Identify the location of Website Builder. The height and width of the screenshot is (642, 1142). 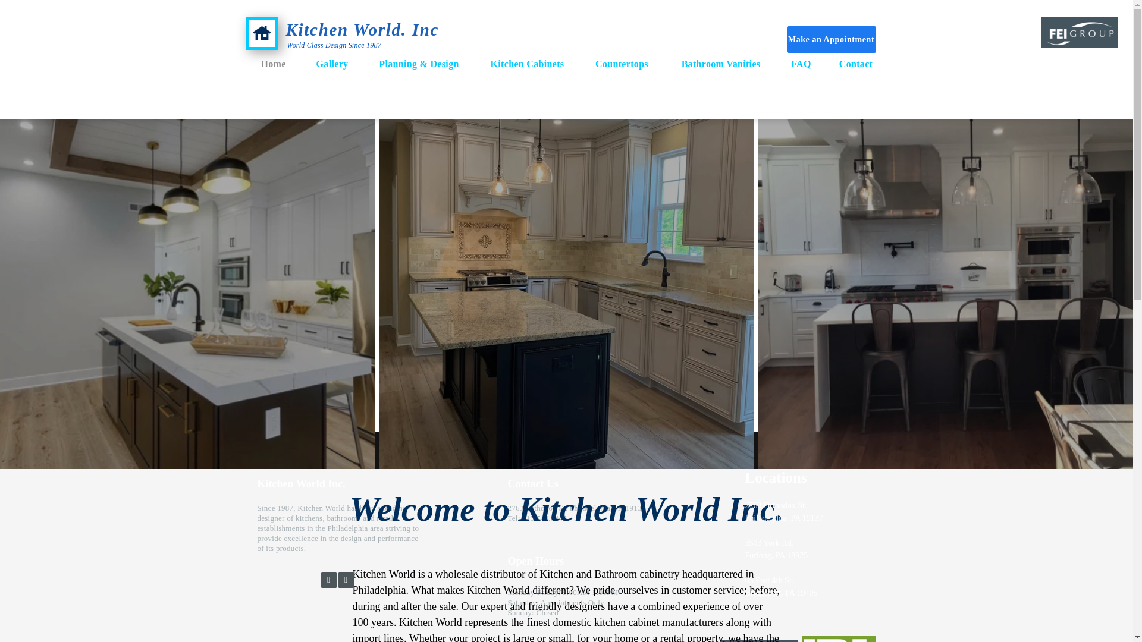
(650, 567).